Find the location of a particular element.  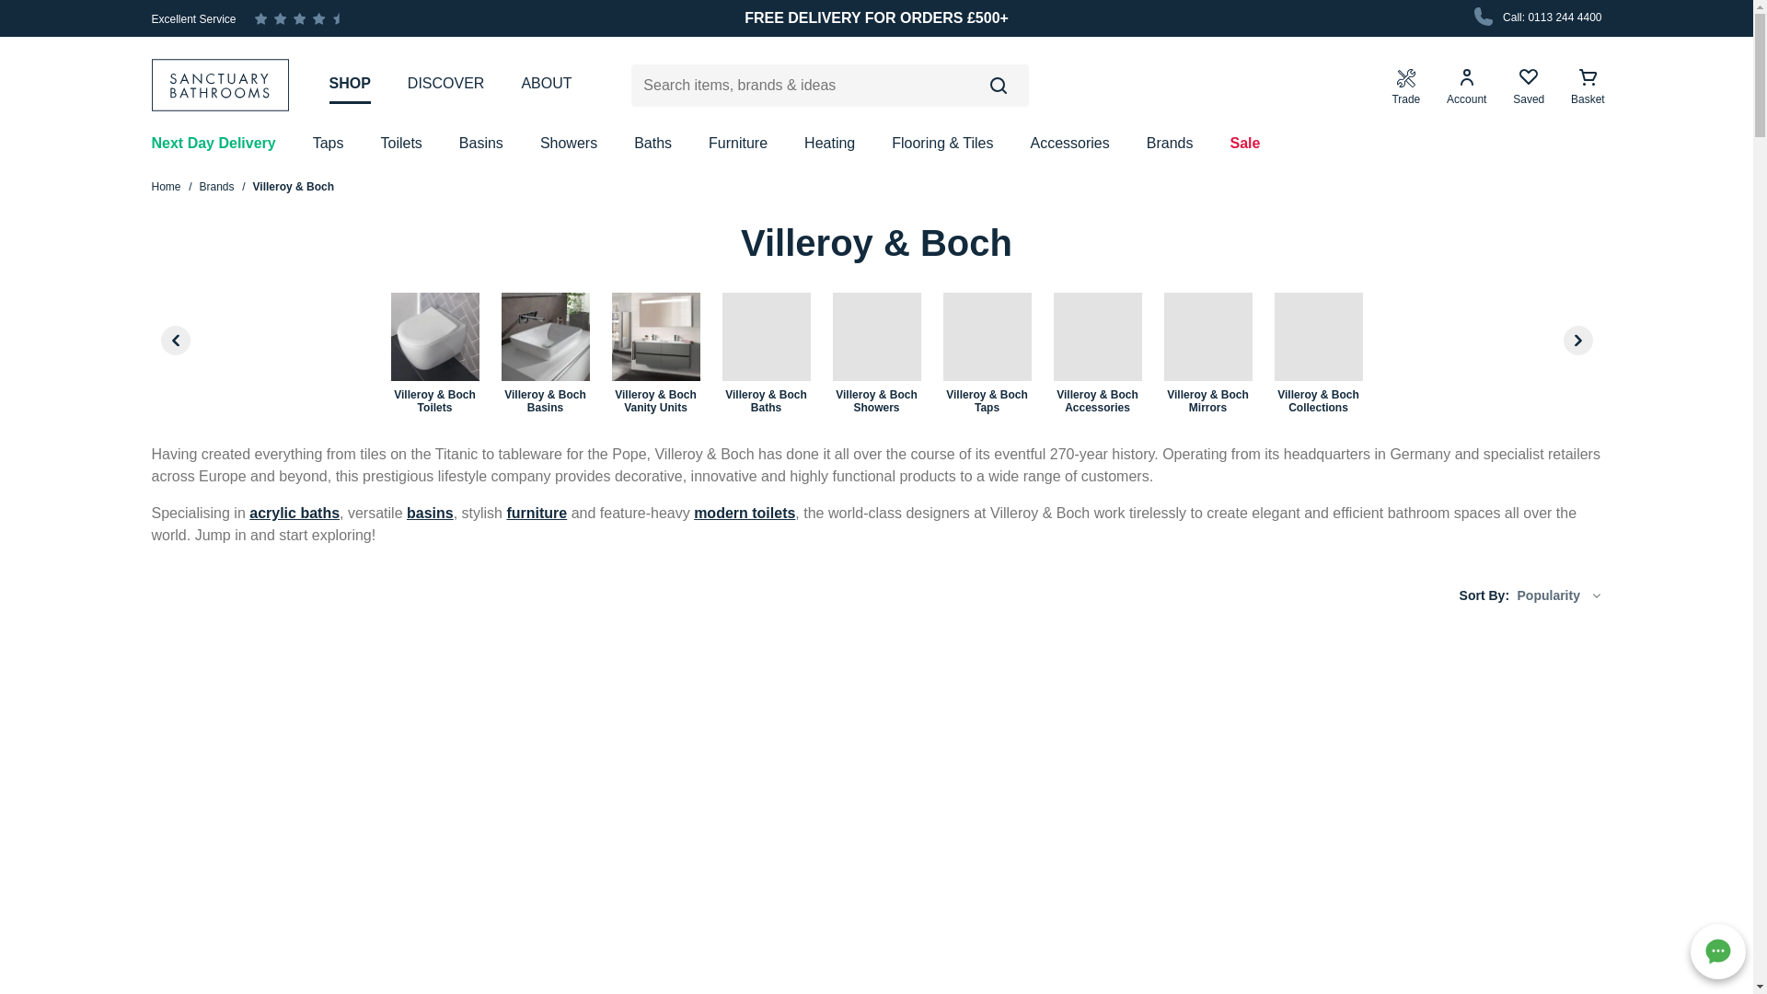

Account is located at coordinates (1466, 87).